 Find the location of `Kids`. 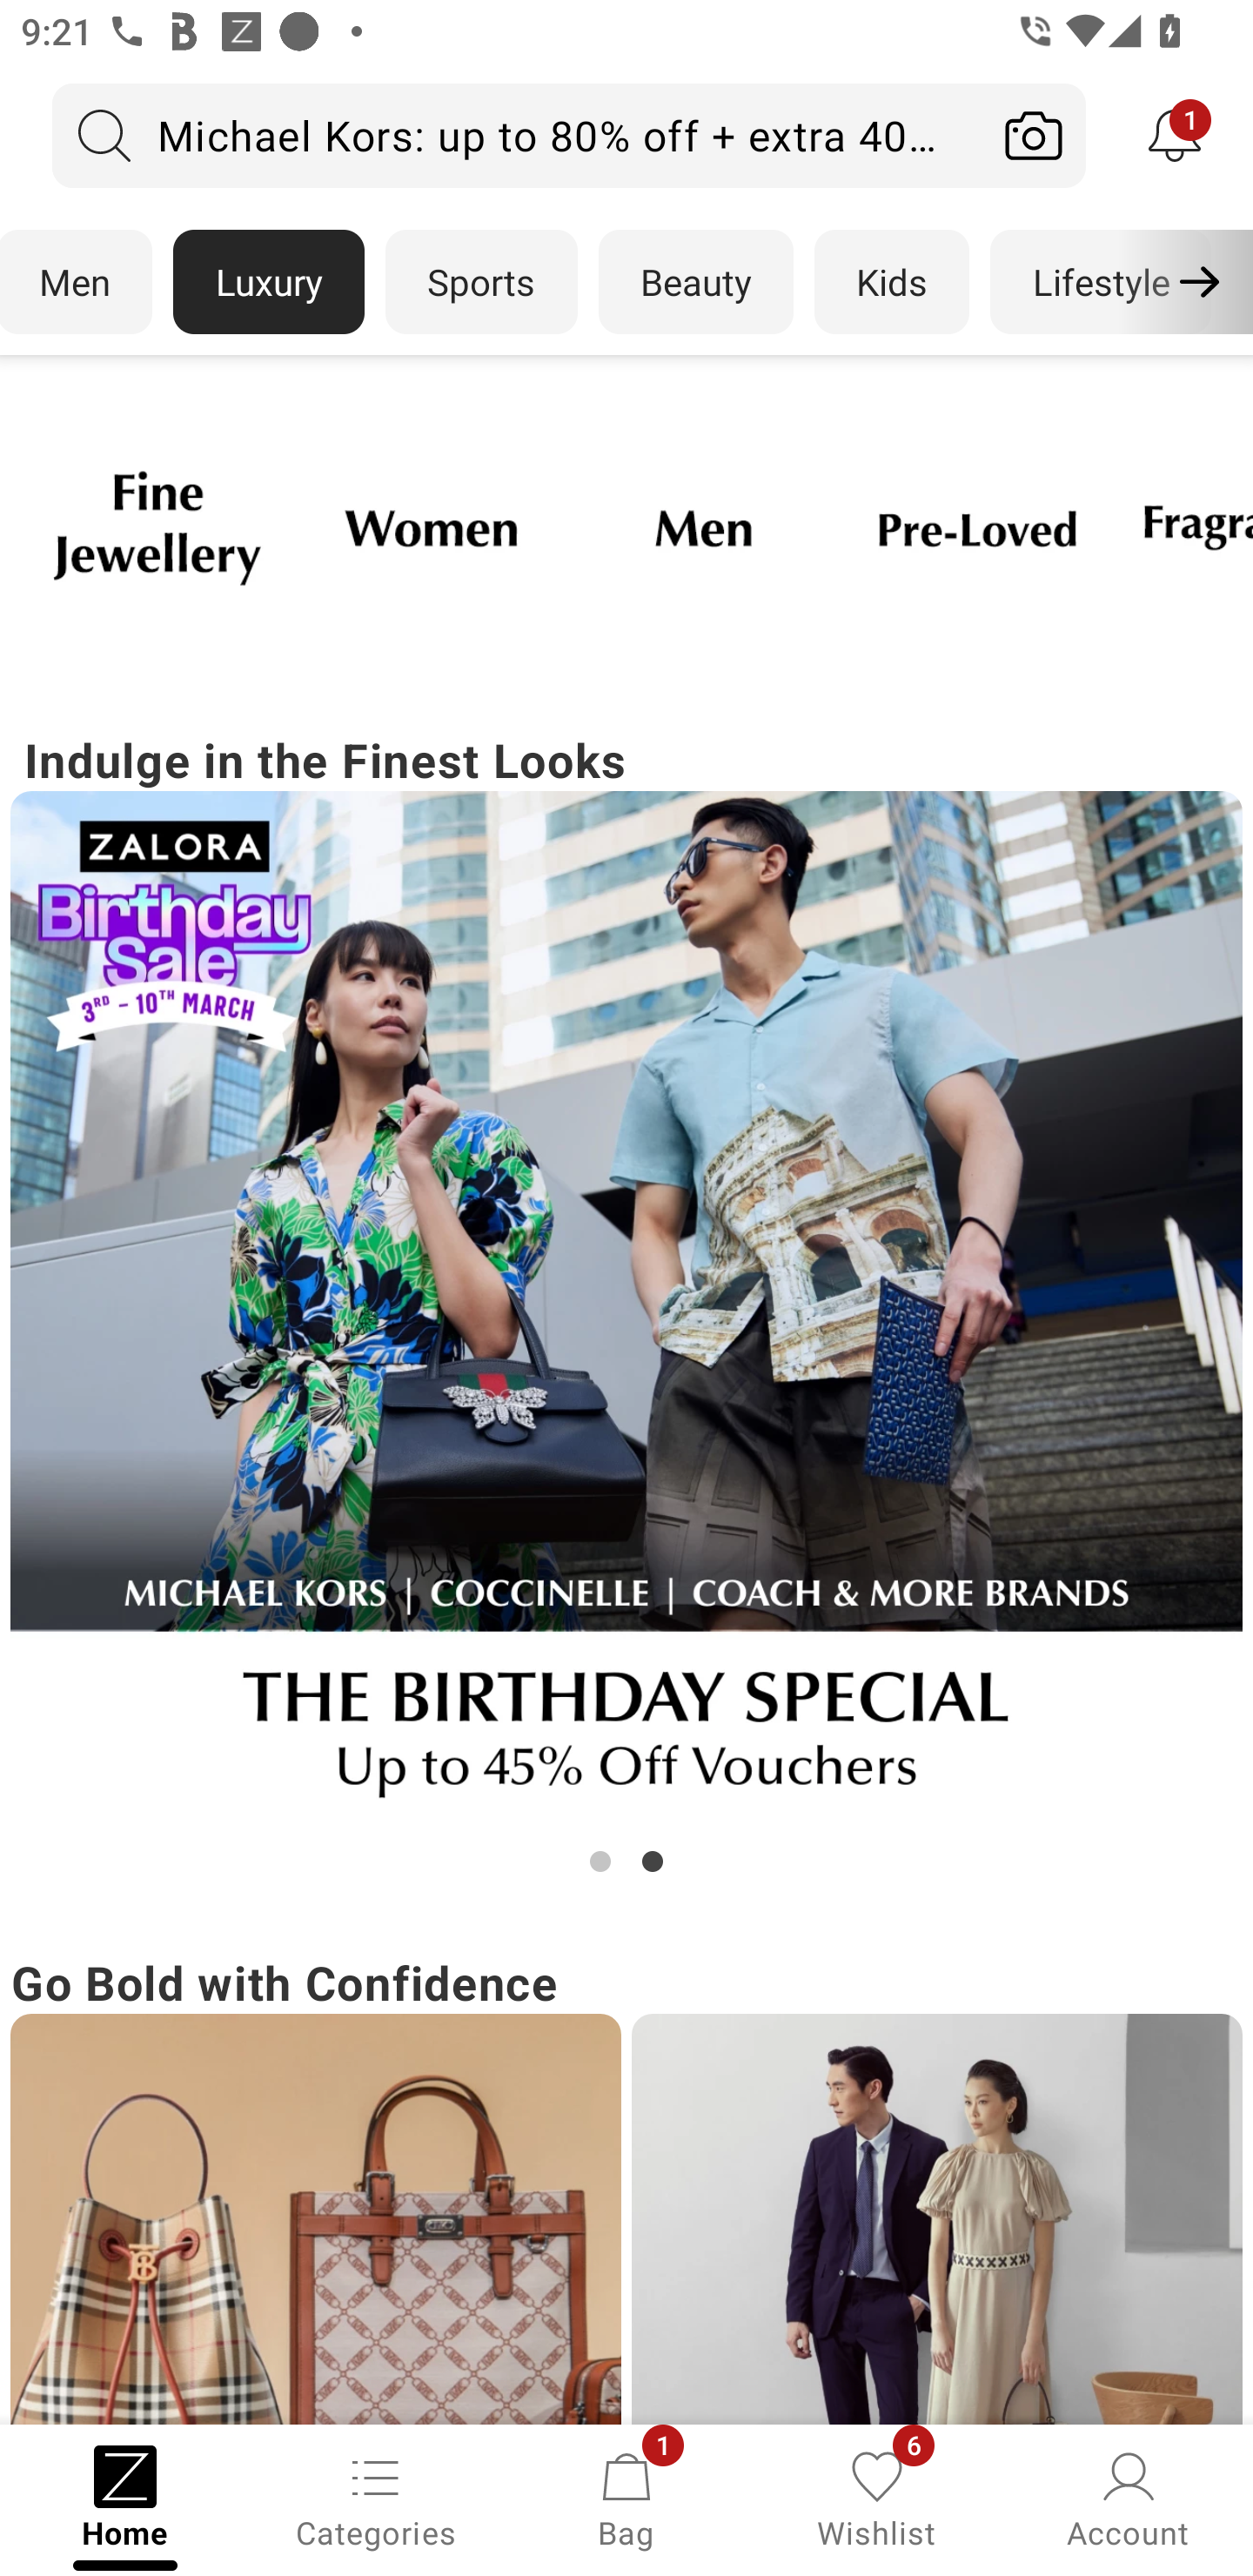

Kids is located at coordinates (892, 282).